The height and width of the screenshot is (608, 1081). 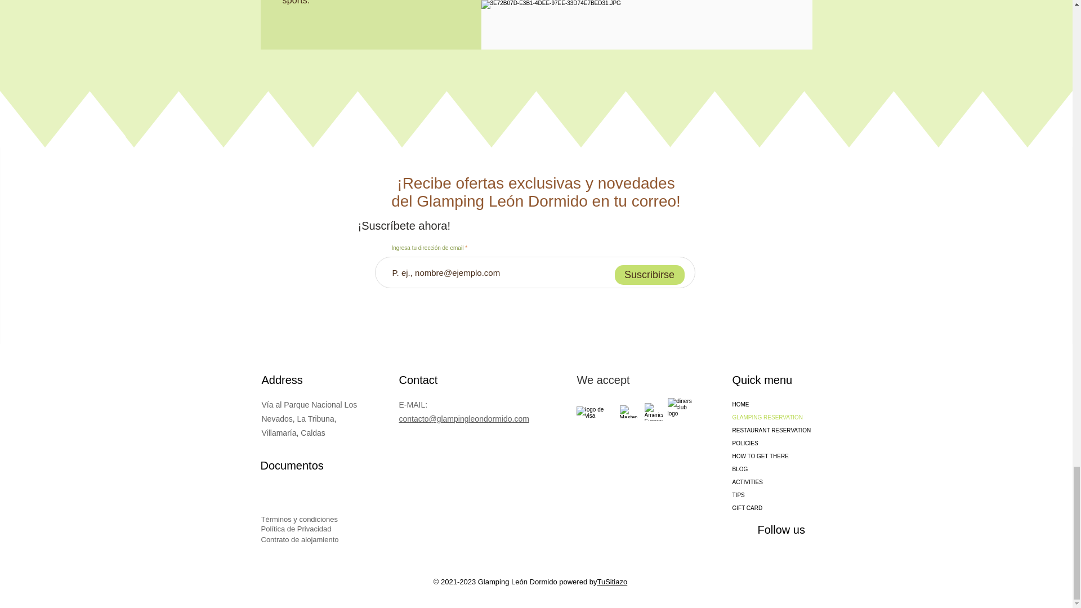 What do you see at coordinates (771, 444) in the screenshot?
I see `POLICIES` at bounding box center [771, 444].